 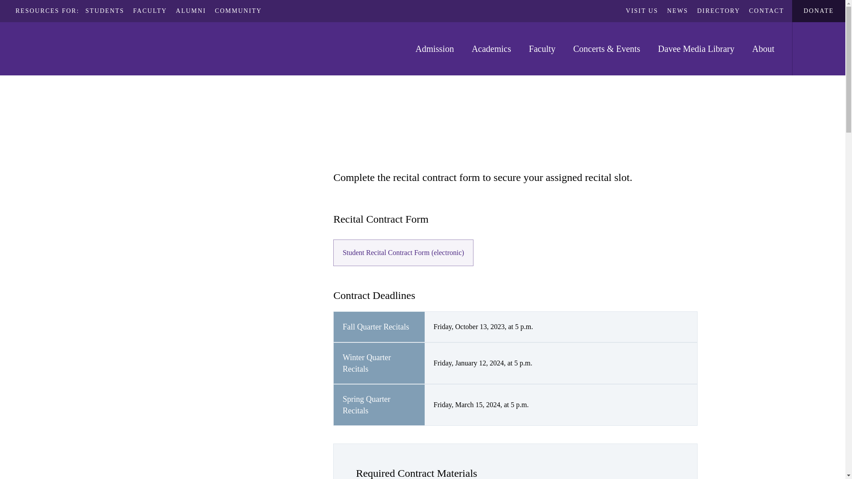 What do you see at coordinates (434, 48) in the screenshot?
I see `Admission` at bounding box center [434, 48].